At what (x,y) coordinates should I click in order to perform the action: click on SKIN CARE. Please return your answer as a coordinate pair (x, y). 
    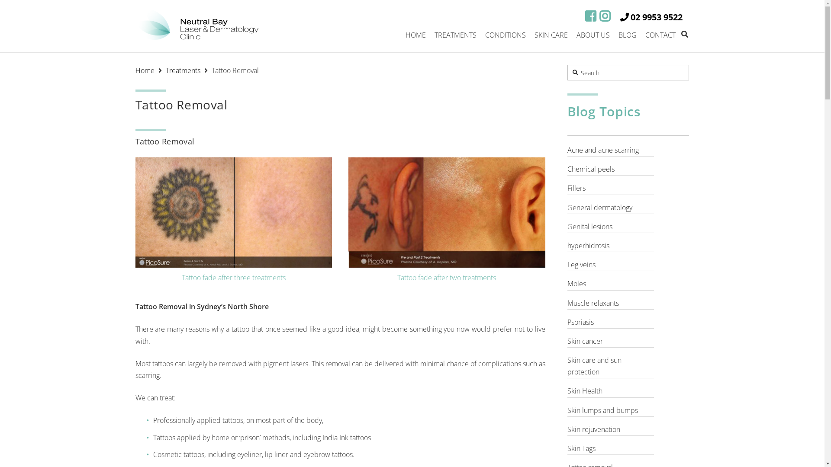
    Looking at the image, I should click on (551, 35).